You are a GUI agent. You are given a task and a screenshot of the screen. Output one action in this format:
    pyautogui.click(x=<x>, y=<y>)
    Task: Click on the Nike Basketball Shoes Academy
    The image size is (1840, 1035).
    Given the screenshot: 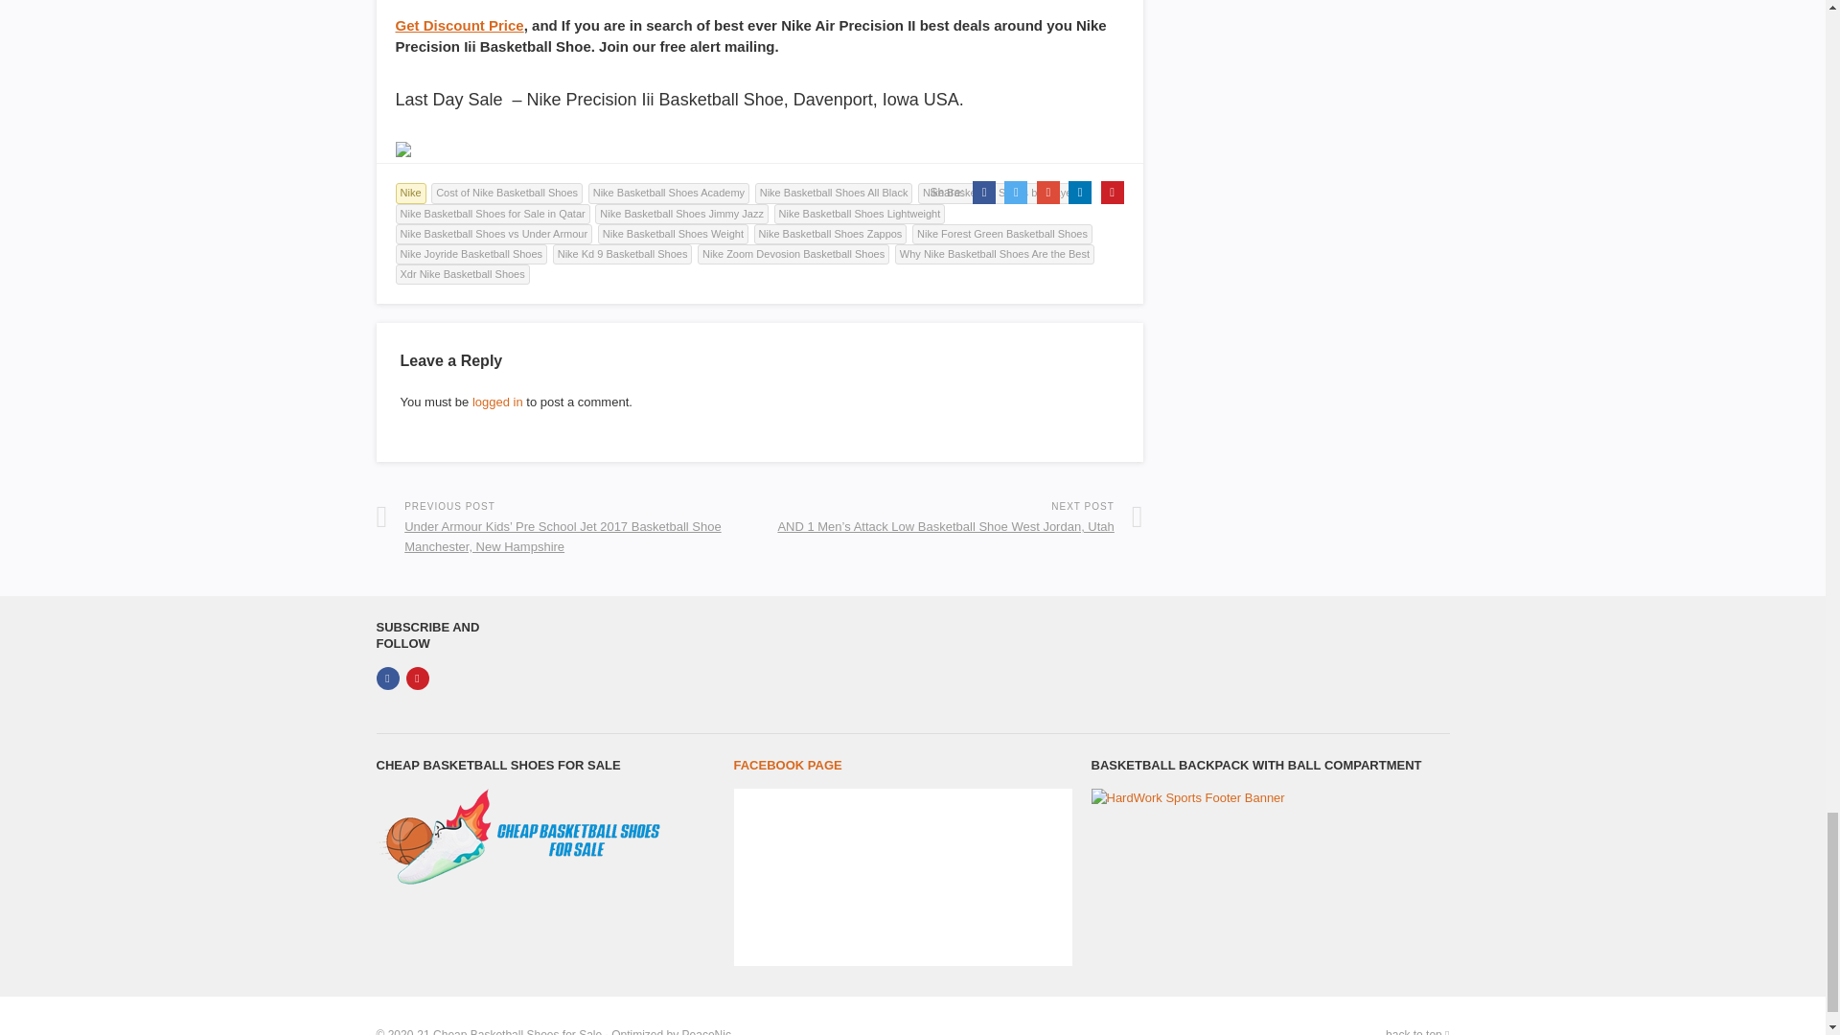 What is the action you would take?
    pyautogui.click(x=669, y=193)
    